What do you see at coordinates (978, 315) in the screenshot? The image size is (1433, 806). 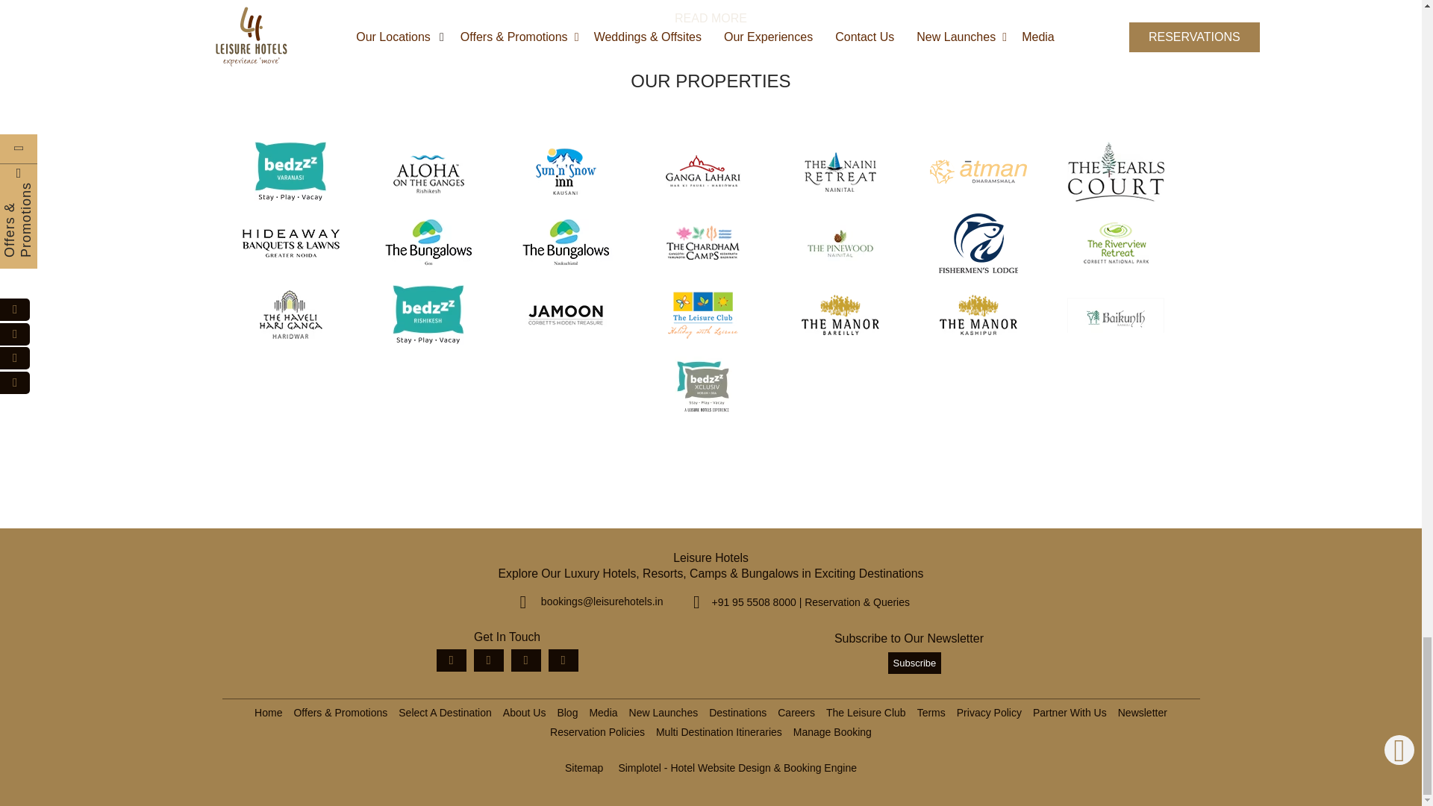 I see `Manor Kashipur` at bounding box center [978, 315].